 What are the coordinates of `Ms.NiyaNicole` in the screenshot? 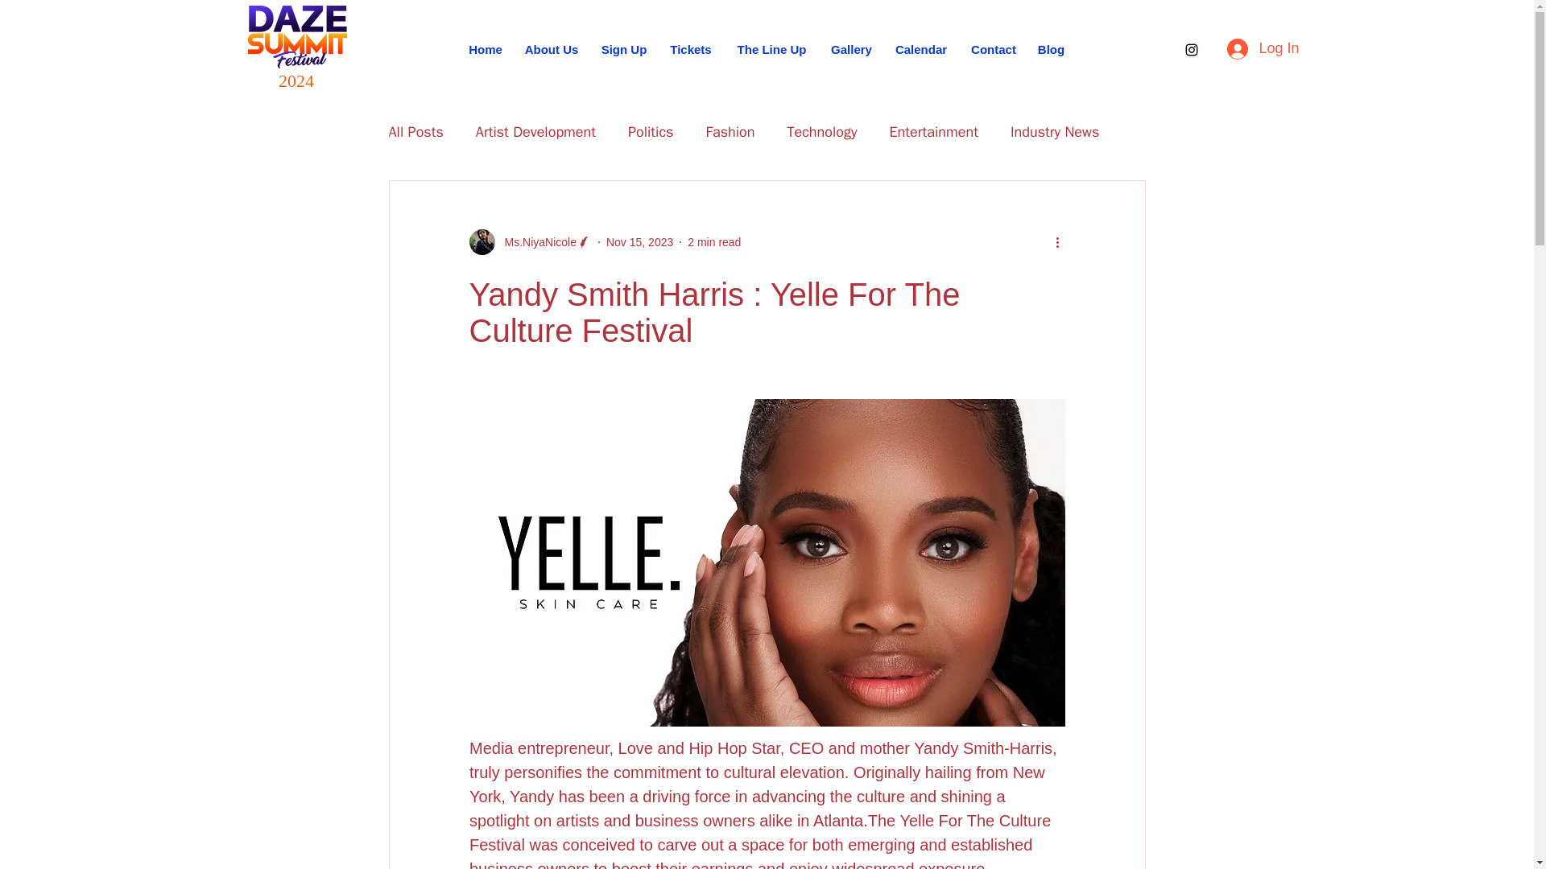 It's located at (529, 242).